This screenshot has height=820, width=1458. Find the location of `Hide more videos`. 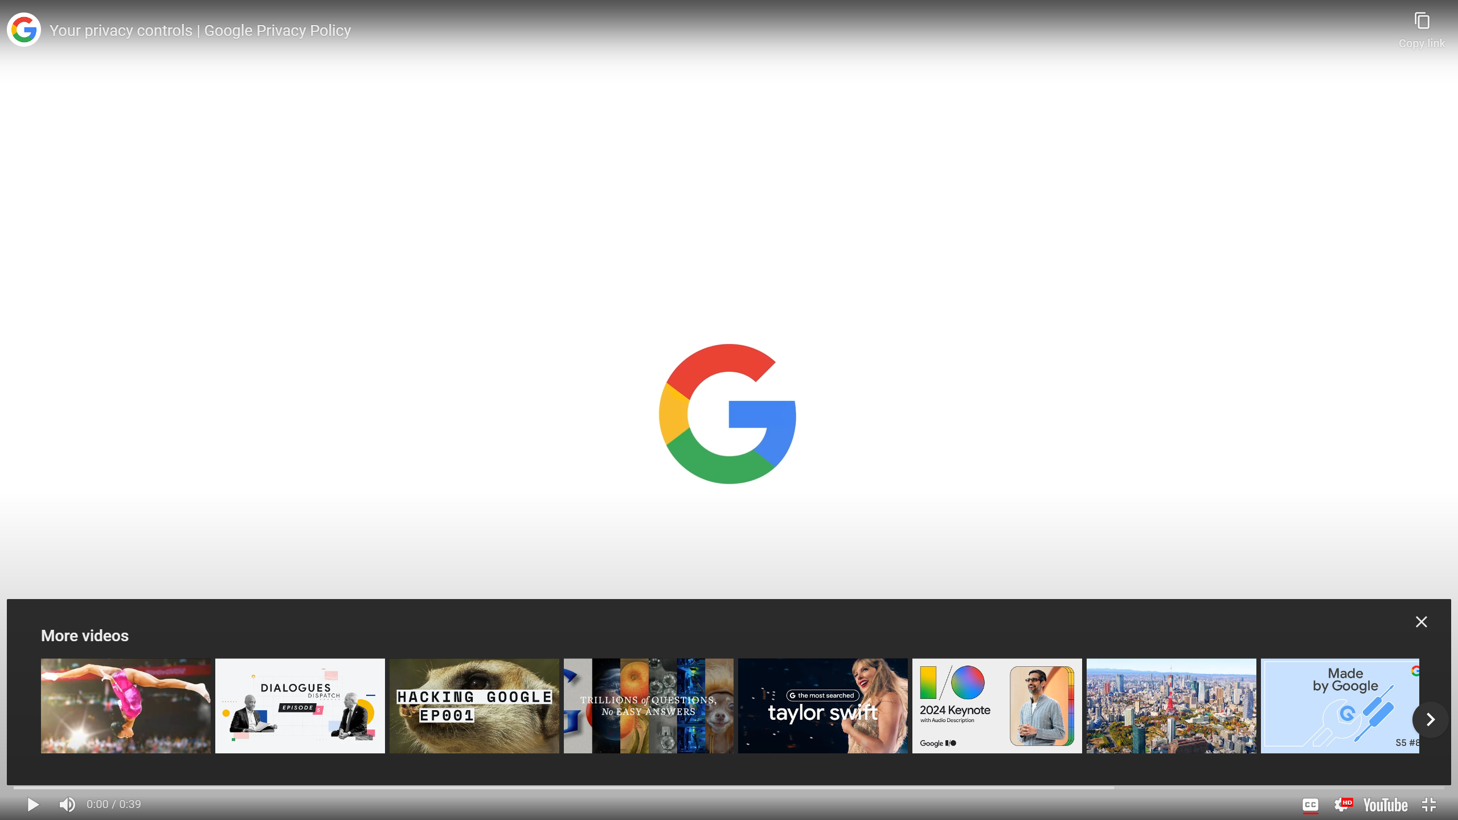

Hide more videos is located at coordinates (1422, 621).